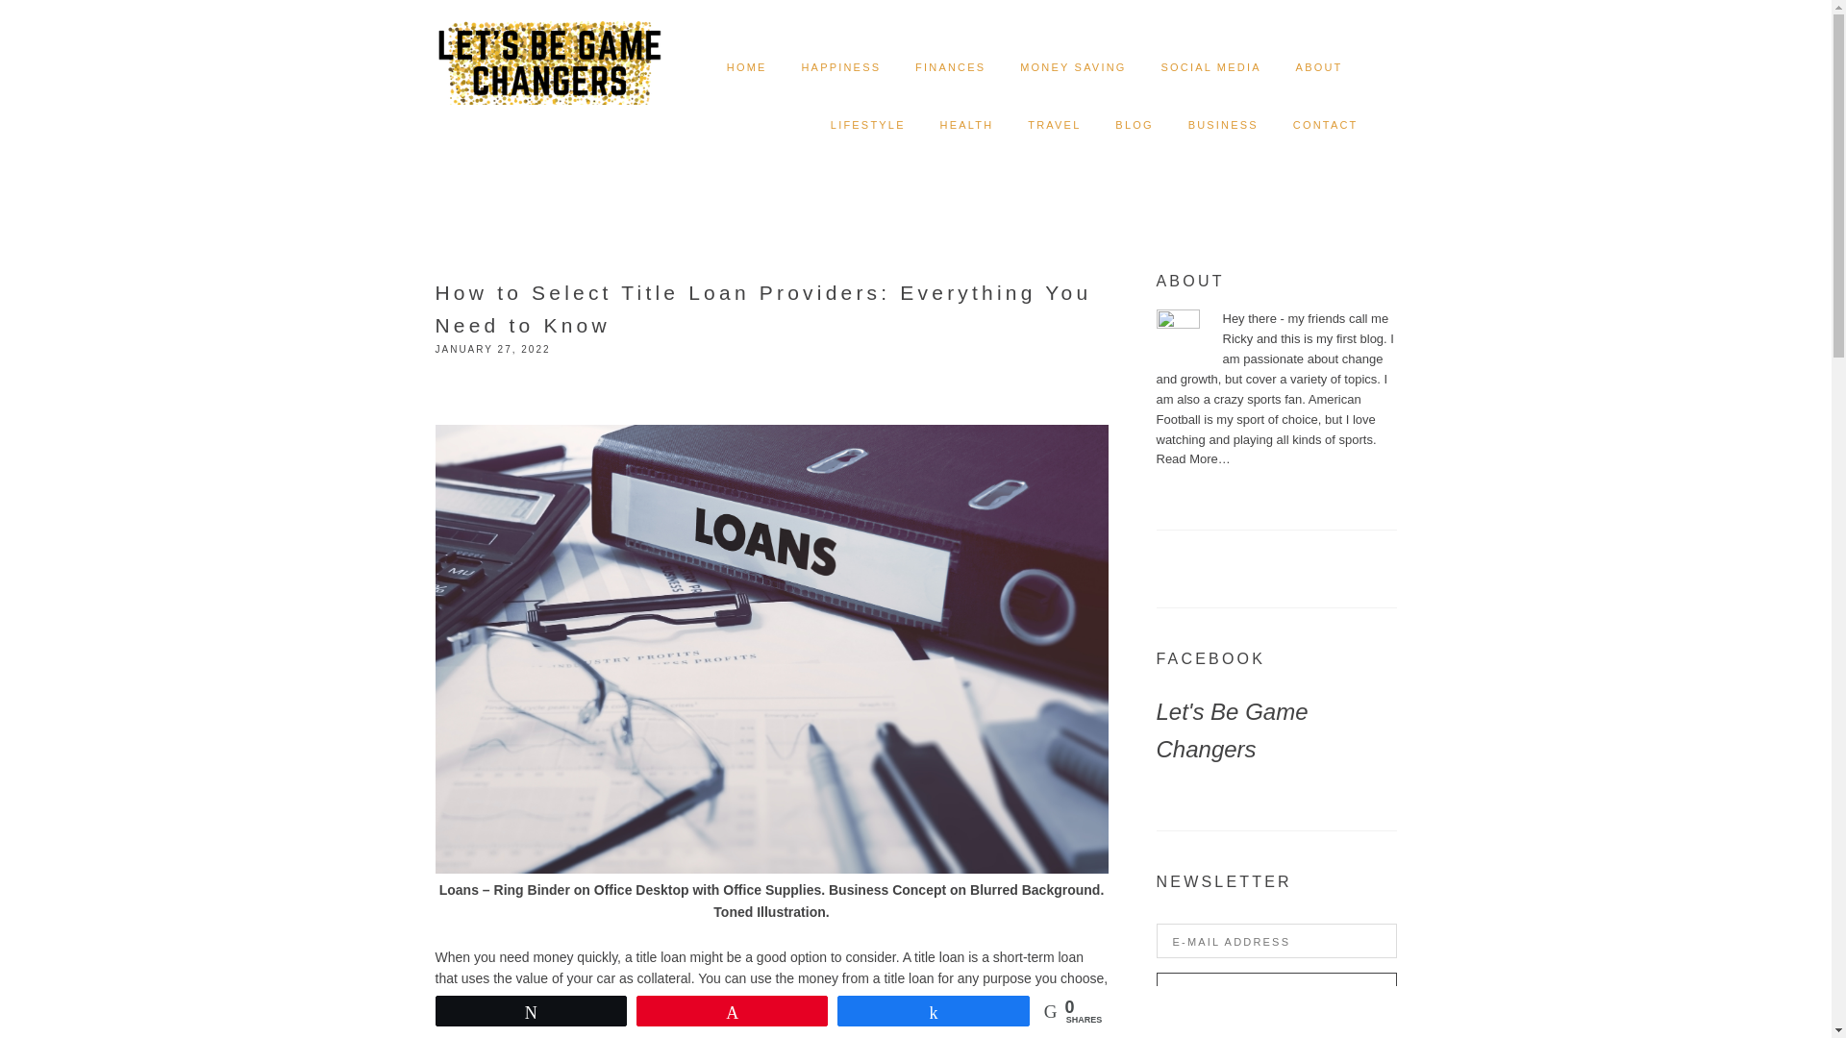 This screenshot has height=1038, width=1846. What do you see at coordinates (950, 67) in the screenshot?
I see `FINANCES` at bounding box center [950, 67].